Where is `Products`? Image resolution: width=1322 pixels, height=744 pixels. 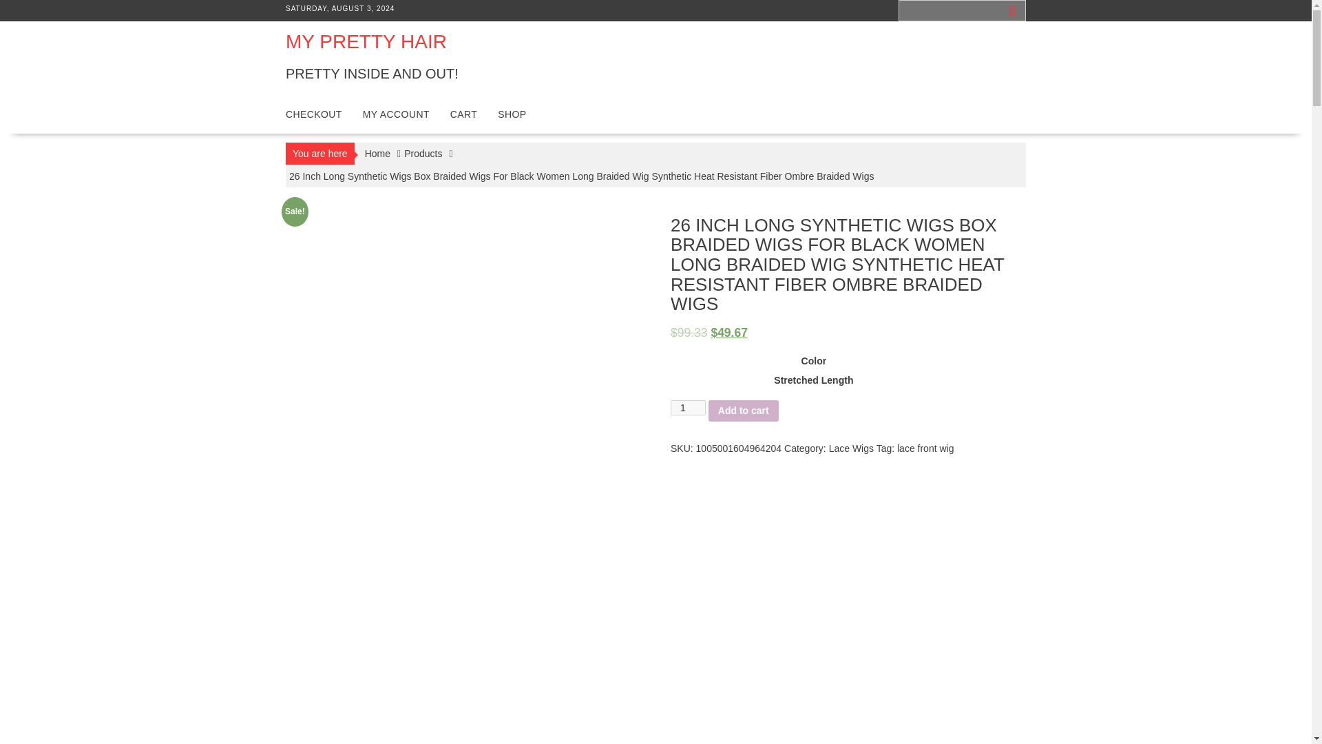 Products is located at coordinates (423, 153).